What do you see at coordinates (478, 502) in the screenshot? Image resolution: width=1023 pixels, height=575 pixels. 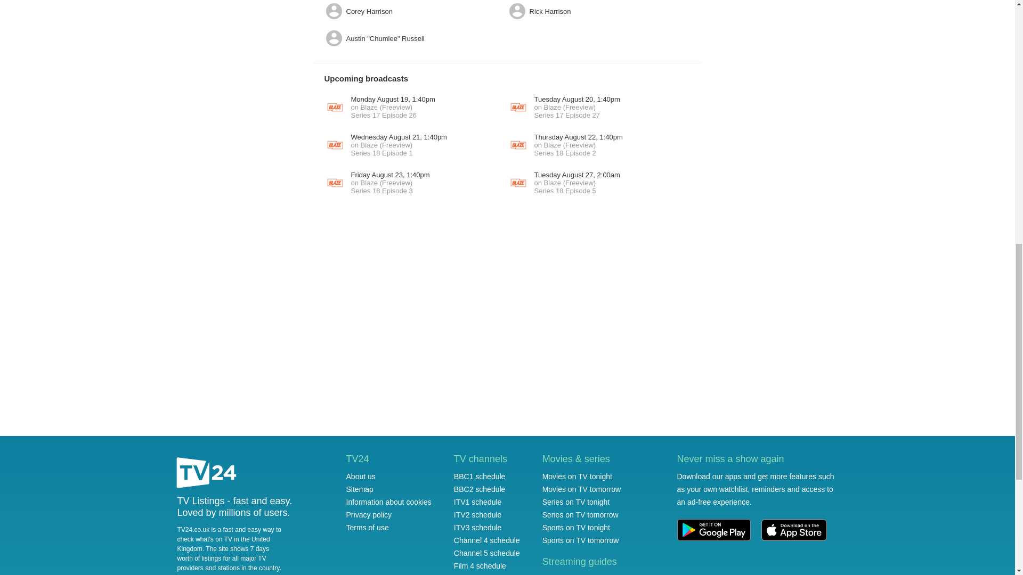 I see `ITV1 schedule` at bounding box center [478, 502].